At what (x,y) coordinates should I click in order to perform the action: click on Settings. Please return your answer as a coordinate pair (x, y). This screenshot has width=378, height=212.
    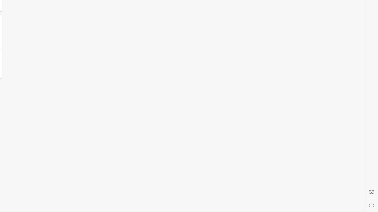
    Looking at the image, I should click on (372, 206).